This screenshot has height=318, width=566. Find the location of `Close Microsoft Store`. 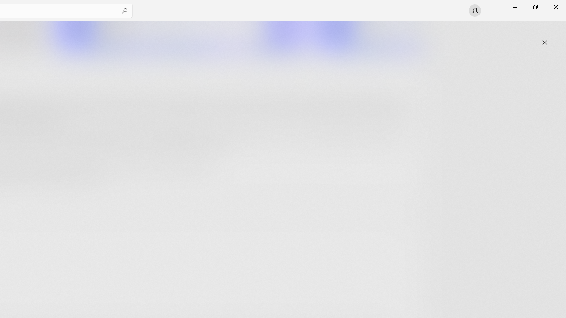

Close Microsoft Store is located at coordinates (555, 7).